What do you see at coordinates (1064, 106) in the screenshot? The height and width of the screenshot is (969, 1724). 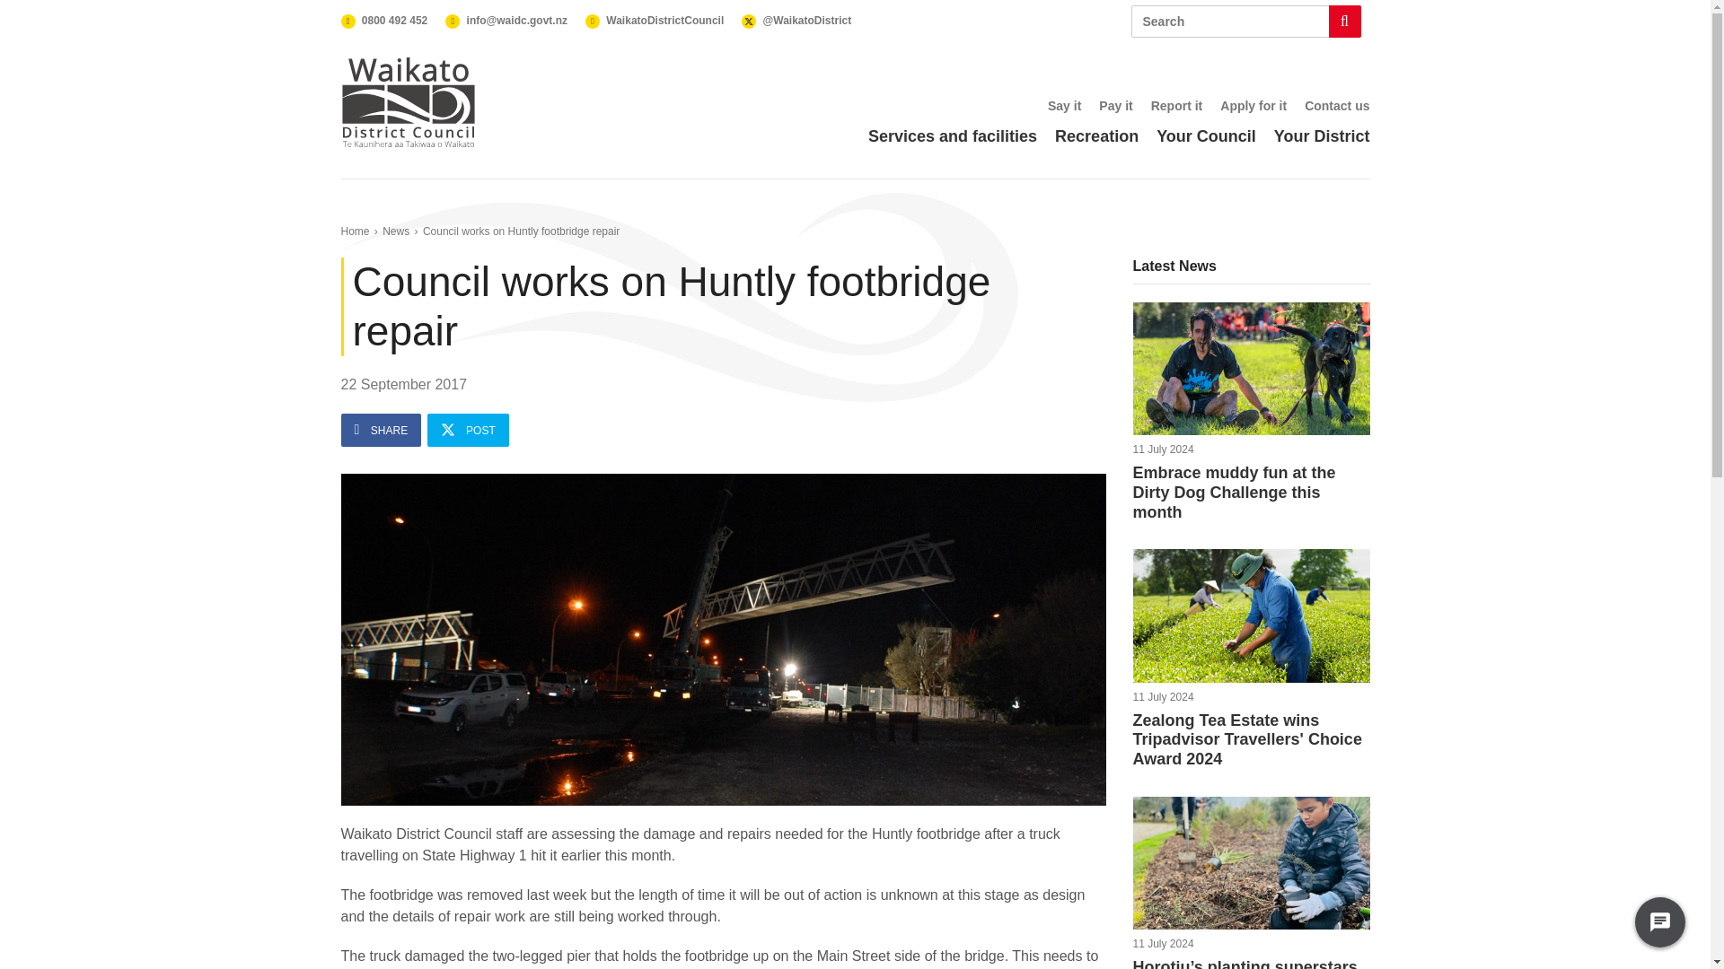 I see `Say it` at bounding box center [1064, 106].